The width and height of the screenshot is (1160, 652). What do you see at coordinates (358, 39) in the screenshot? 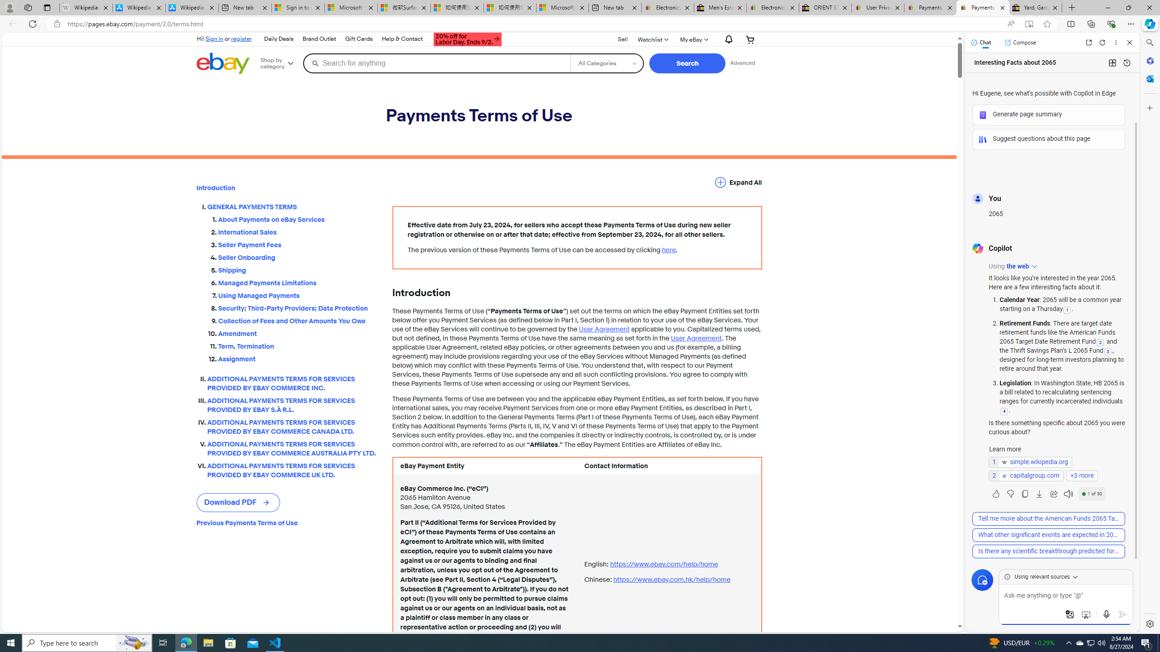
I see `Gift Cards` at bounding box center [358, 39].